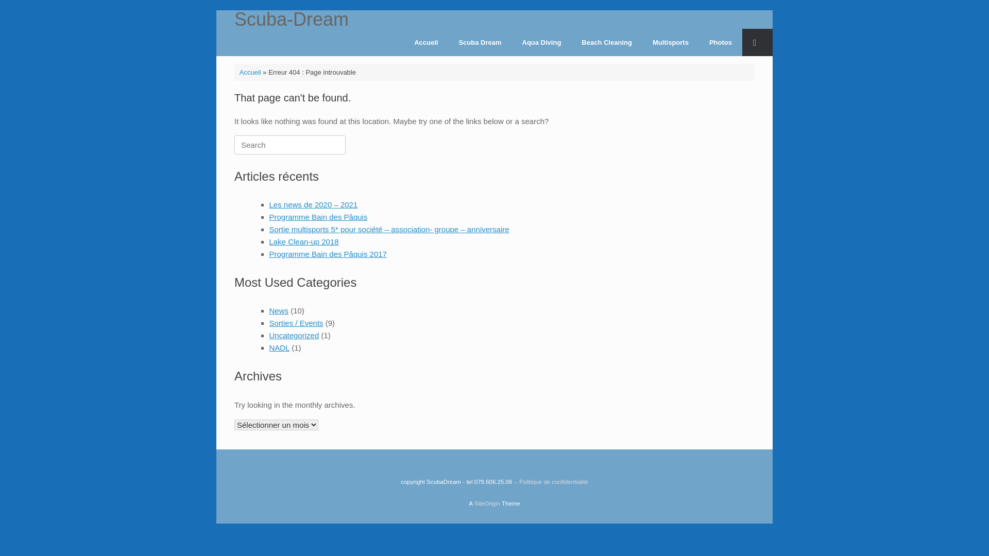 The width and height of the screenshot is (989, 556). What do you see at coordinates (216, 10) in the screenshot?
I see `Skip to content` at bounding box center [216, 10].